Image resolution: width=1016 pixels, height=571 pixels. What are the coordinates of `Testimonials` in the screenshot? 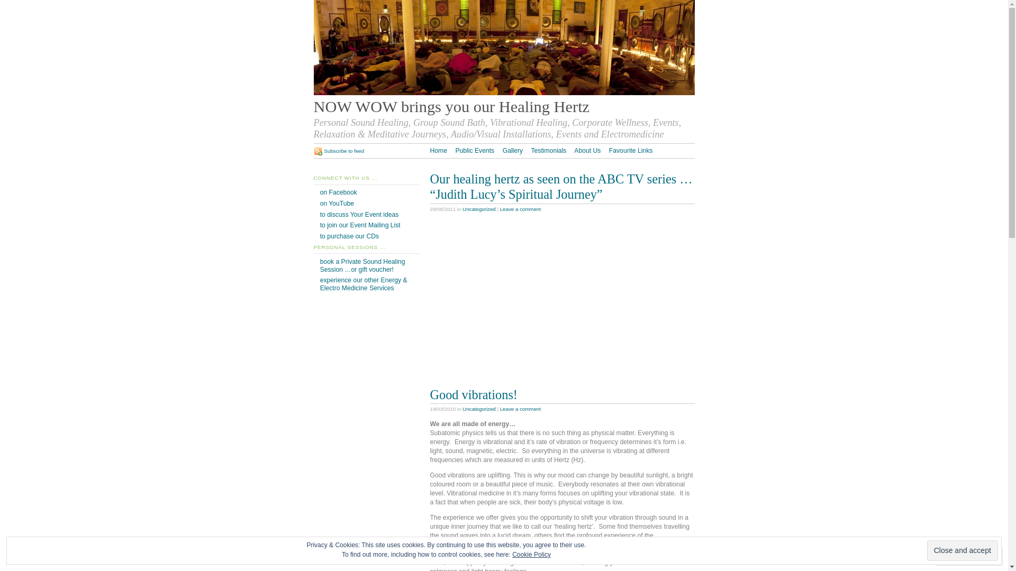 It's located at (549, 151).